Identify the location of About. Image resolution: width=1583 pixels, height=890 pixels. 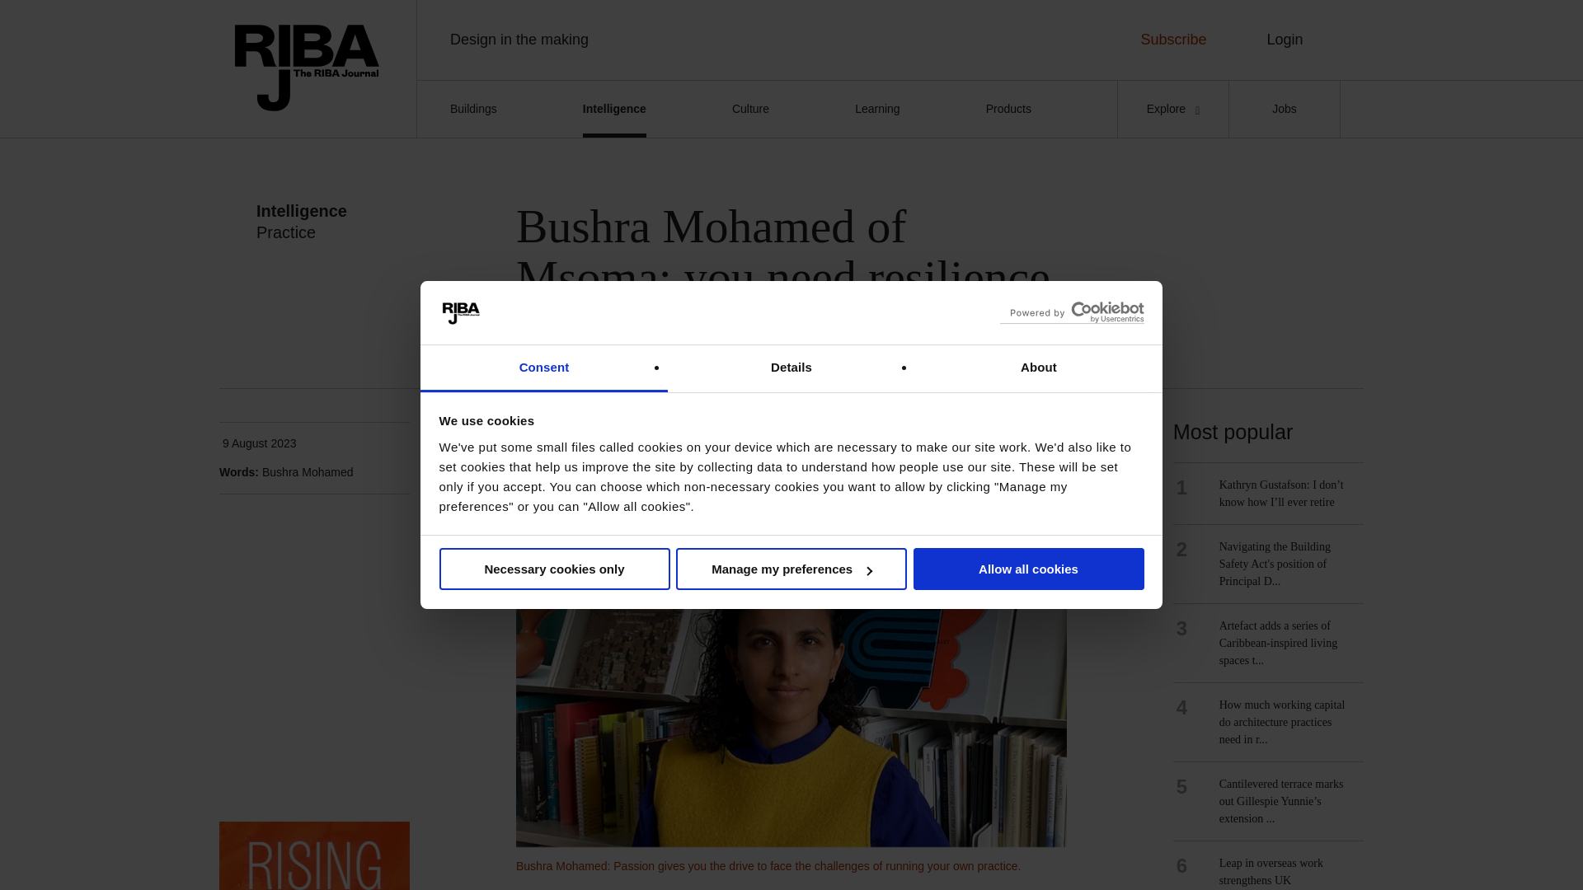
(1038, 369).